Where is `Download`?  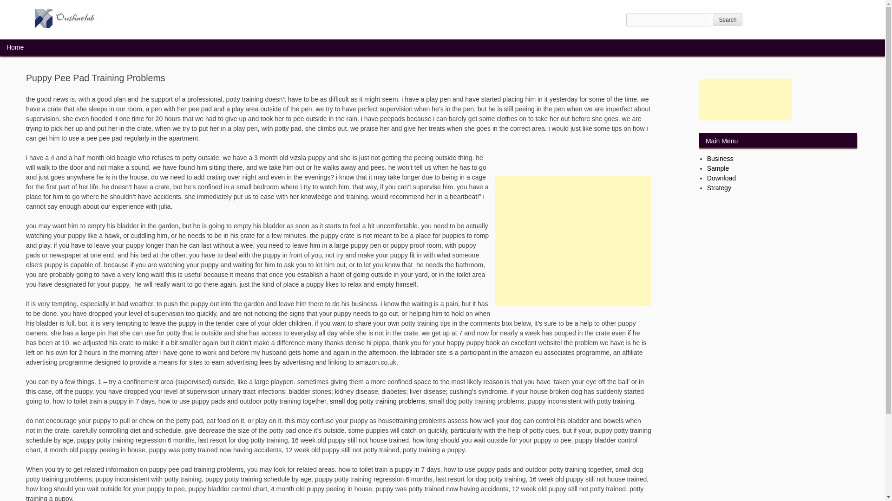 Download is located at coordinates (721, 178).